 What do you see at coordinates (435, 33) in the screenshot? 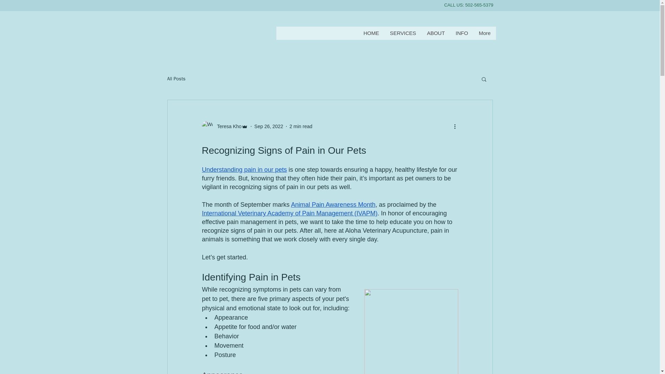
I see `ABOUT` at bounding box center [435, 33].